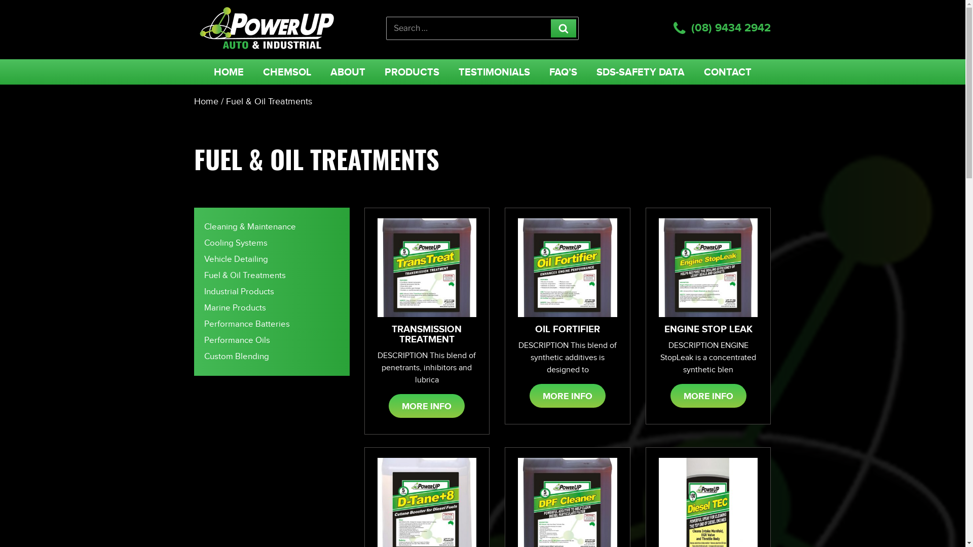  What do you see at coordinates (728, 72) in the screenshot?
I see `CONTACT` at bounding box center [728, 72].